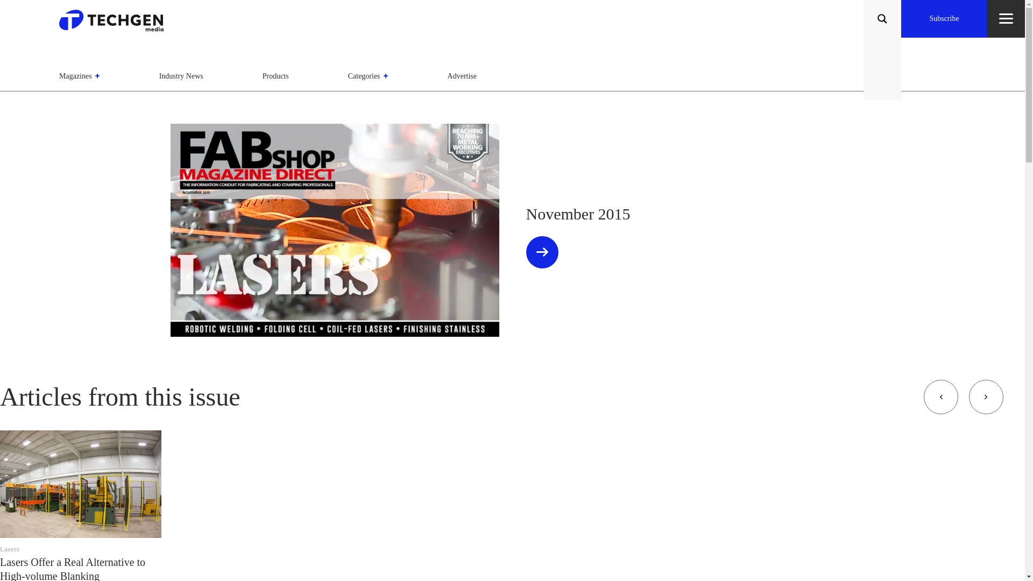  What do you see at coordinates (181, 76) in the screenshot?
I see `Industry News` at bounding box center [181, 76].